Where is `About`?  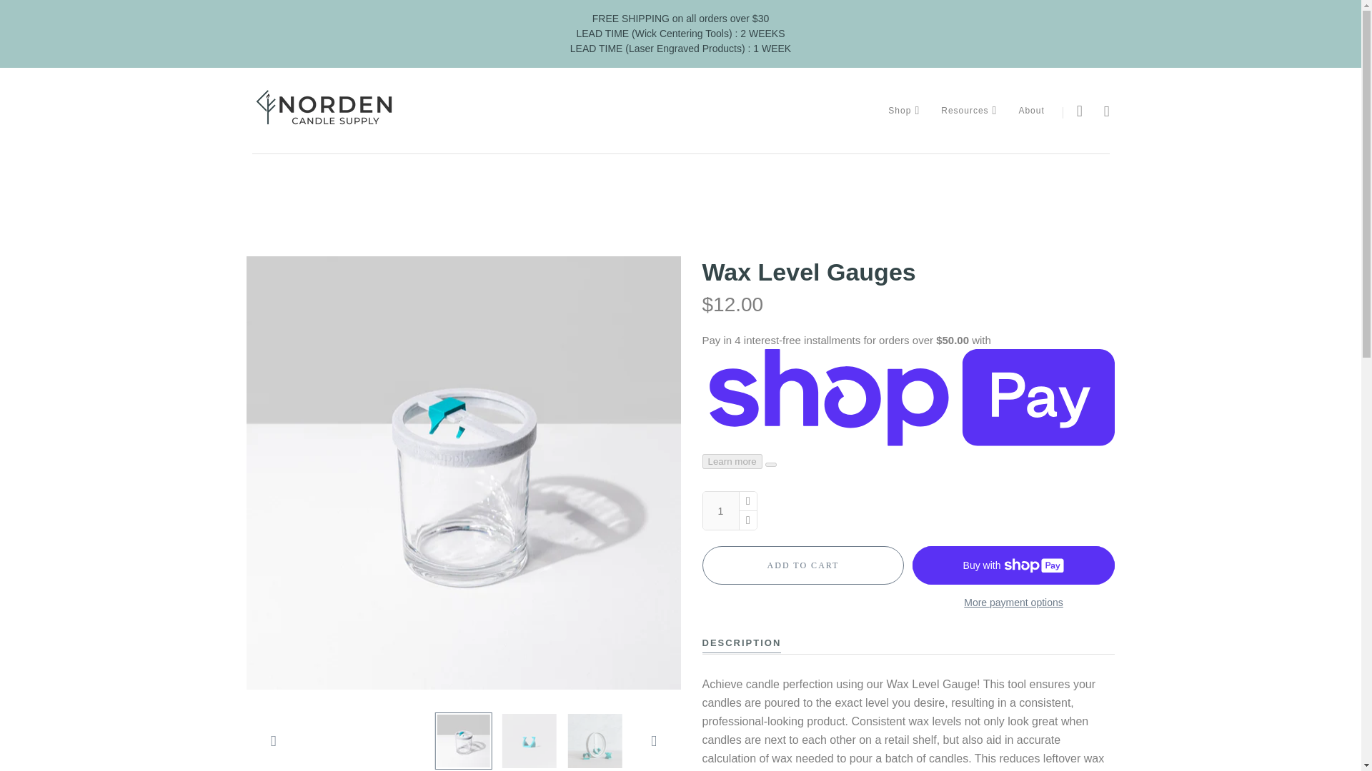
About is located at coordinates (1030, 110).